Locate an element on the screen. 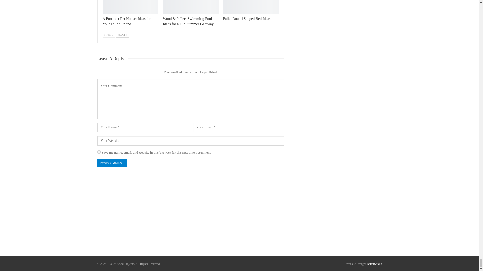 The image size is (483, 271). yes is located at coordinates (99, 152).